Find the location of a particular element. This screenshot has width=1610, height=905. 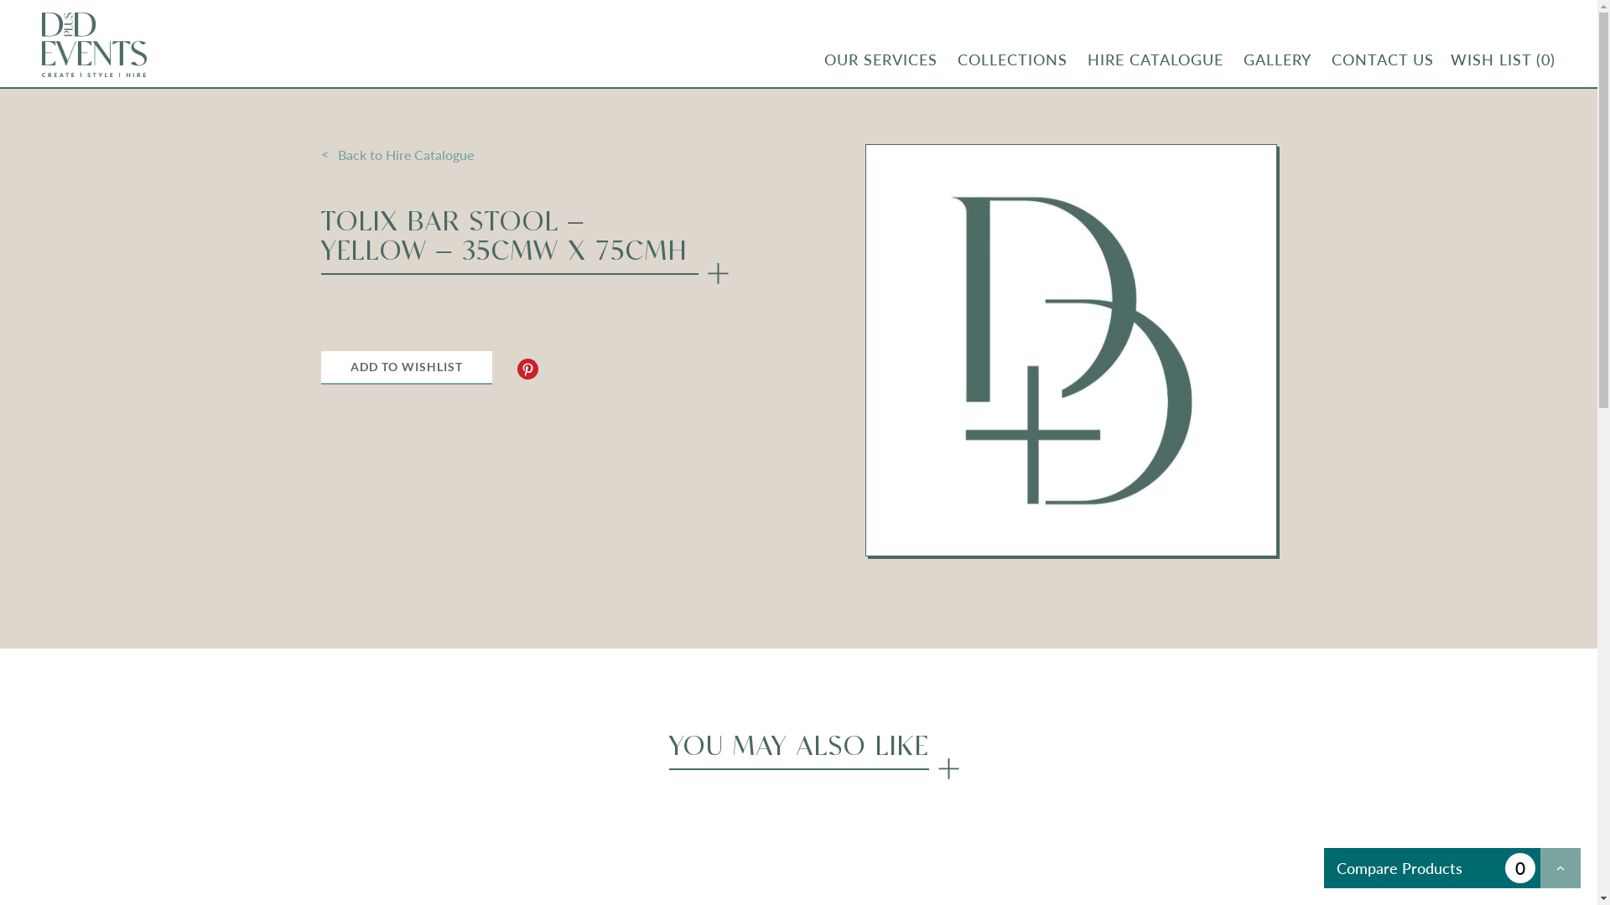

ADD TO WISHLIST is located at coordinates (406, 368).